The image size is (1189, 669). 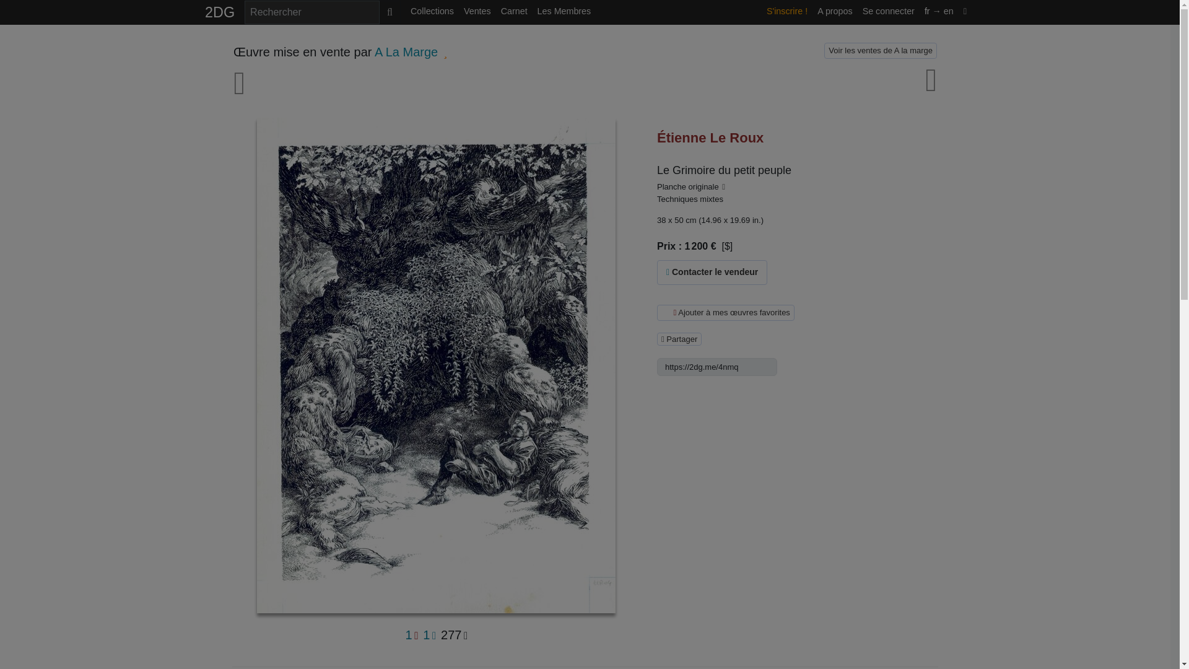 I want to click on Suivante, so click(x=928, y=88).